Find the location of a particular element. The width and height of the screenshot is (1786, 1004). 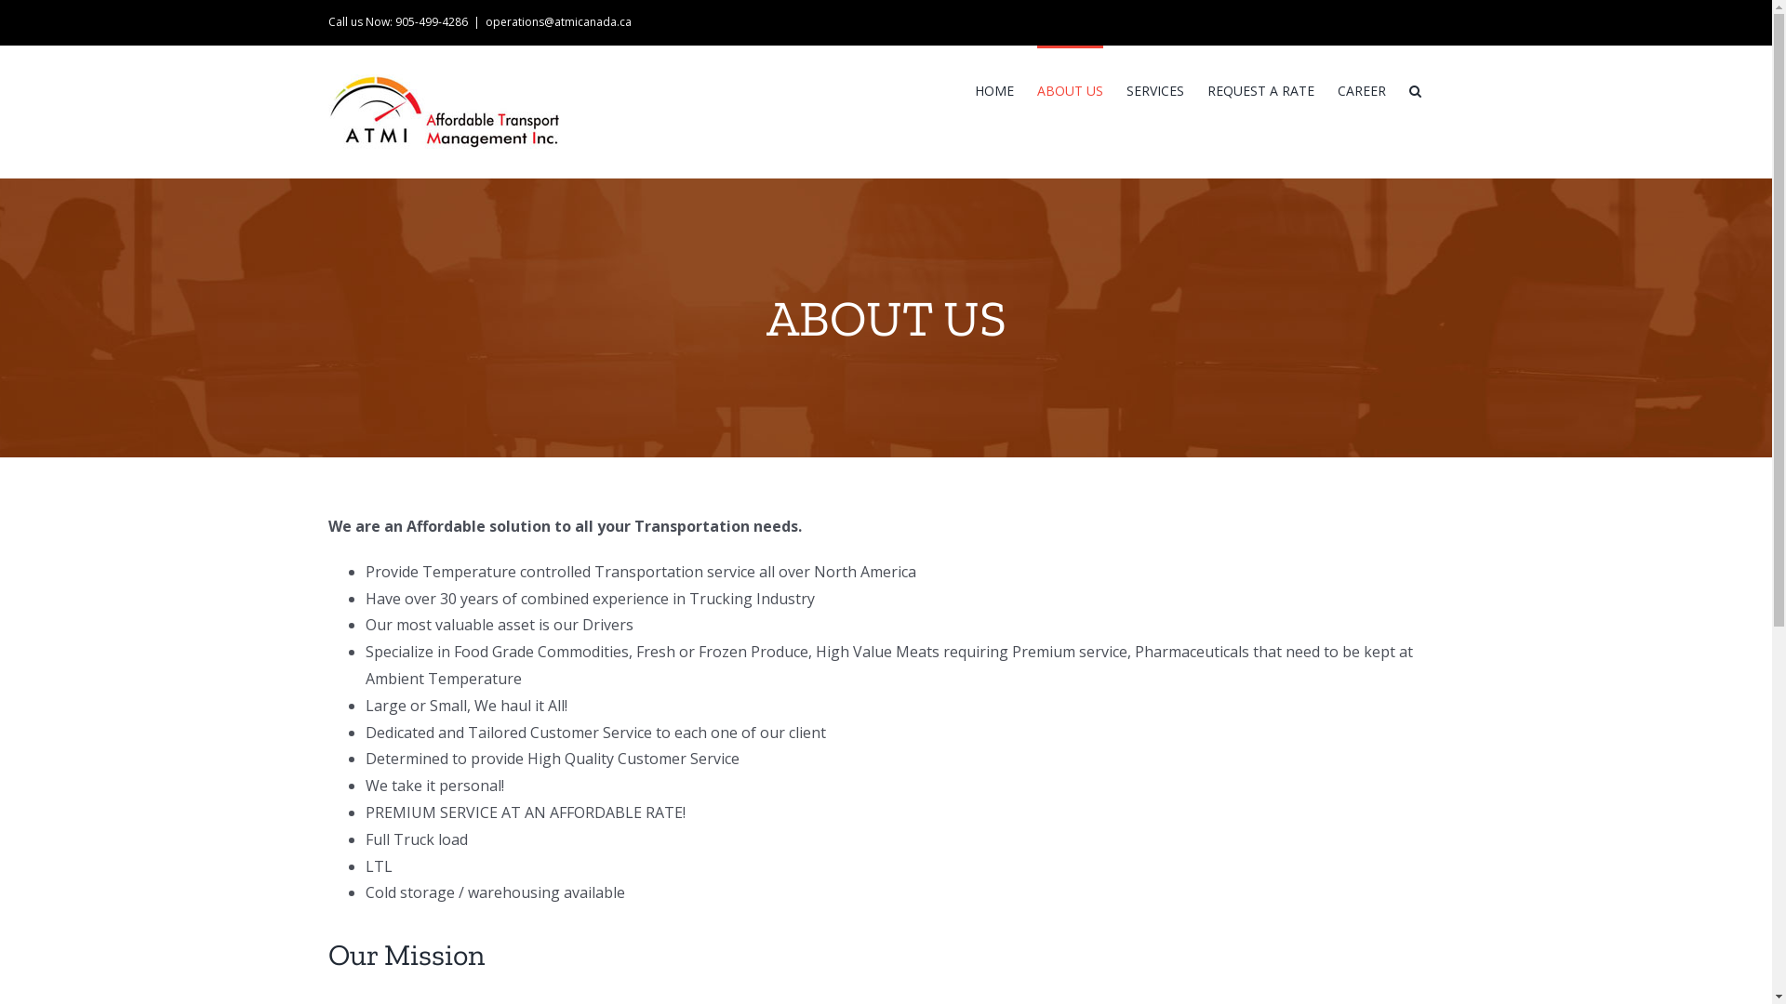

ABOUT US is located at coordinates (1070, 89).